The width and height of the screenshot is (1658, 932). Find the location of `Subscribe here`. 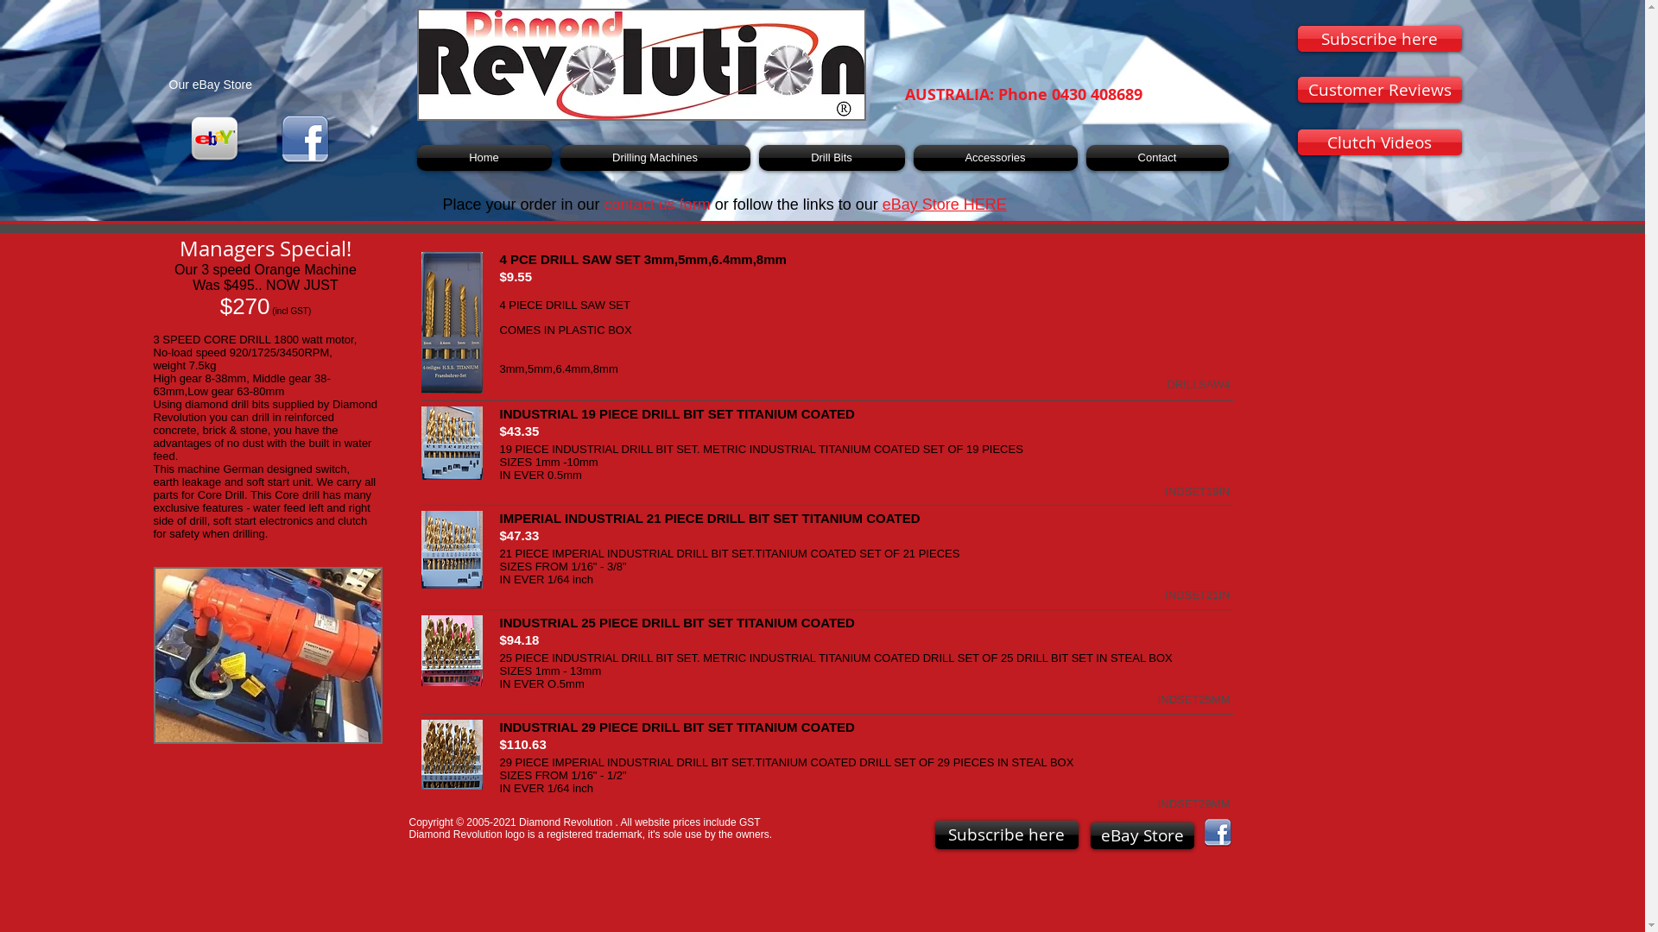

Subscribe here is located at coordinates (1379, 39).